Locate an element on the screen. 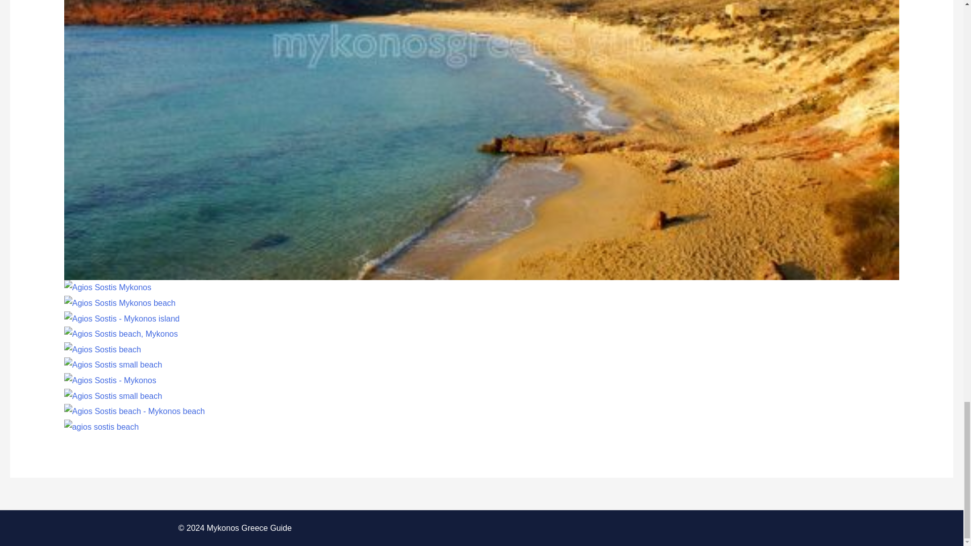  Agios Sostis Mykonos is located at coordinates (107, 287).